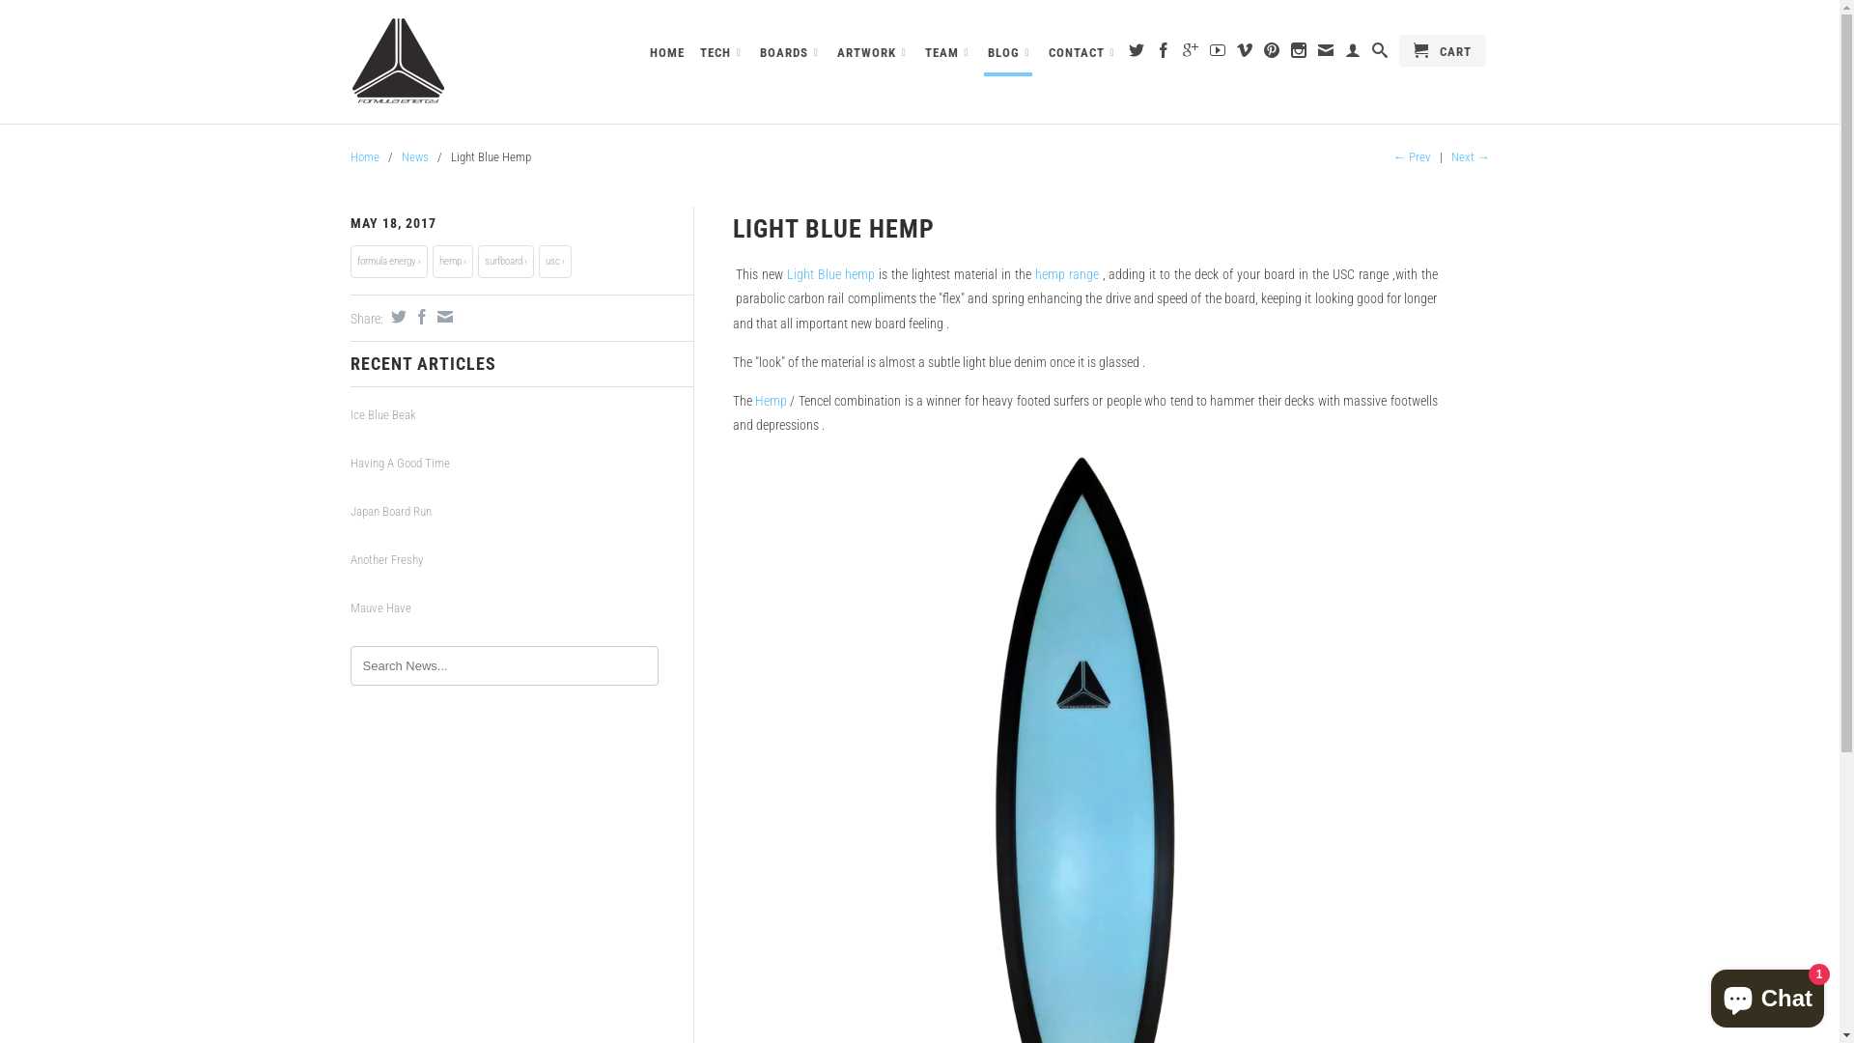 The width and height of the screenshot is (1854, 1043). Describe the element at coordinates (832, 229) in the screenshot. I see `LIGHT BLUE HEMP` at that location.